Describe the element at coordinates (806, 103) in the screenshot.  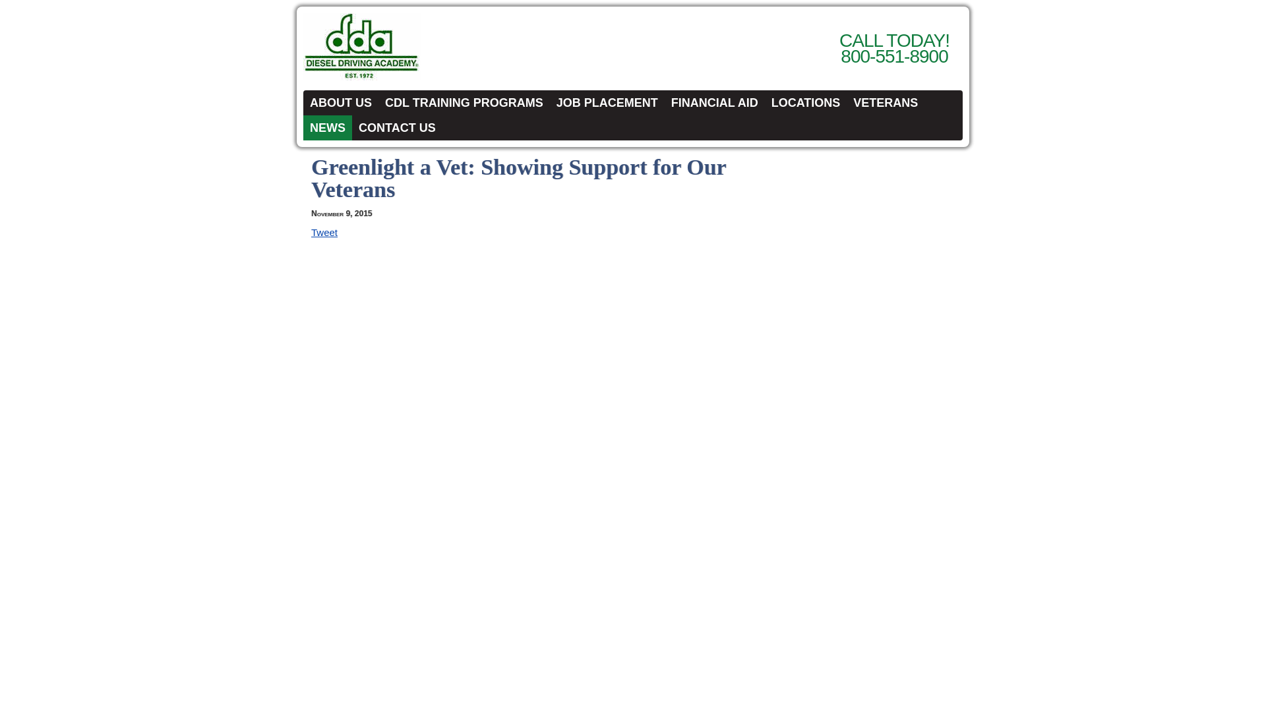
I see `LOCATIONS` at that location.